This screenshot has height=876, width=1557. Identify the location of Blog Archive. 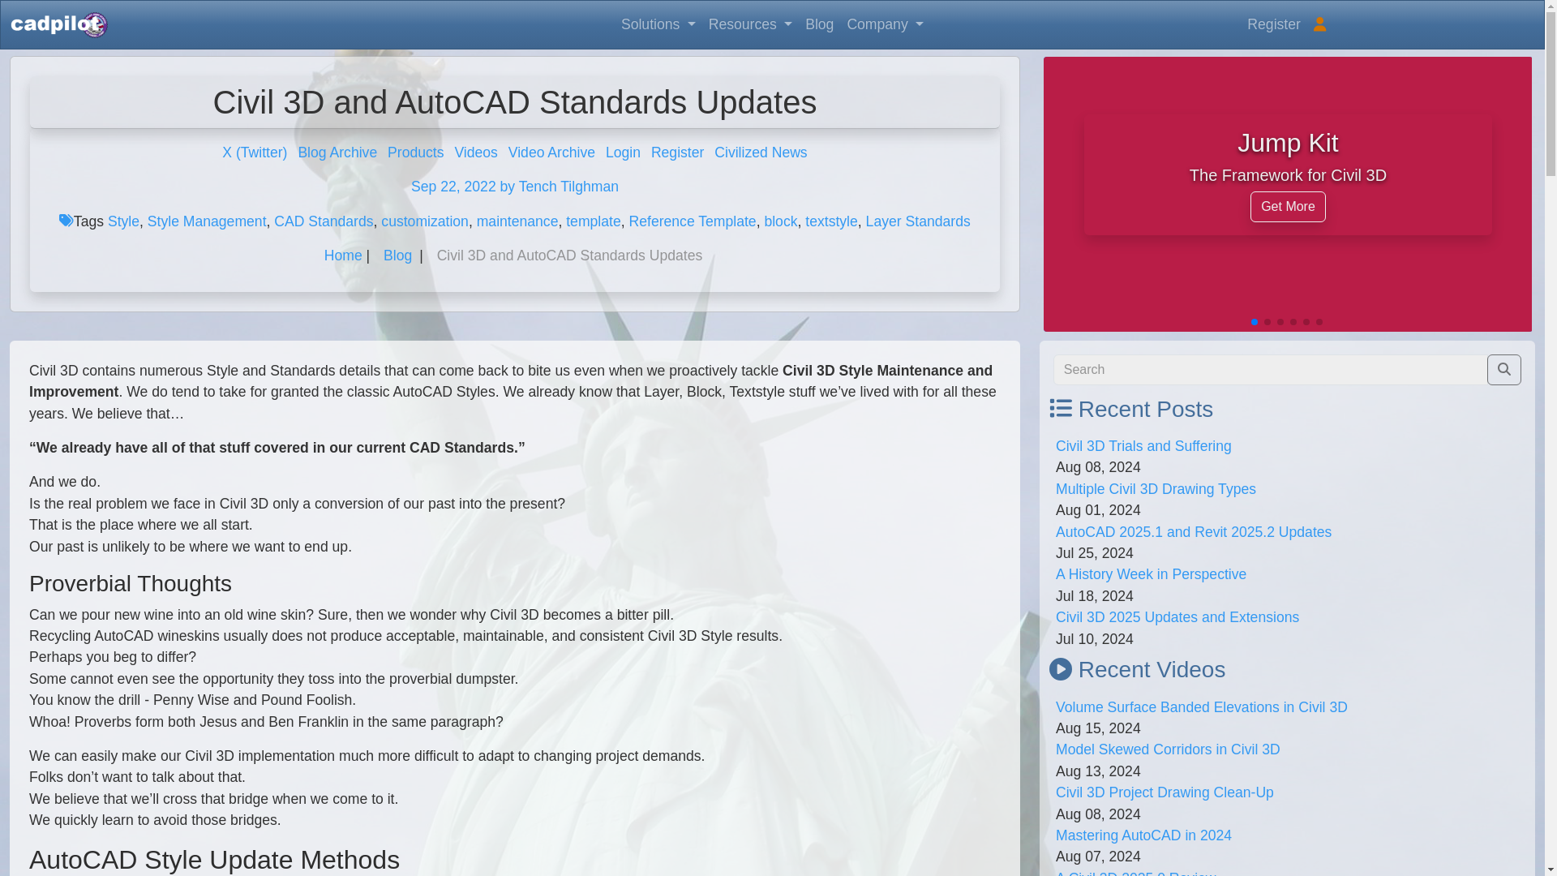
(337, 152).